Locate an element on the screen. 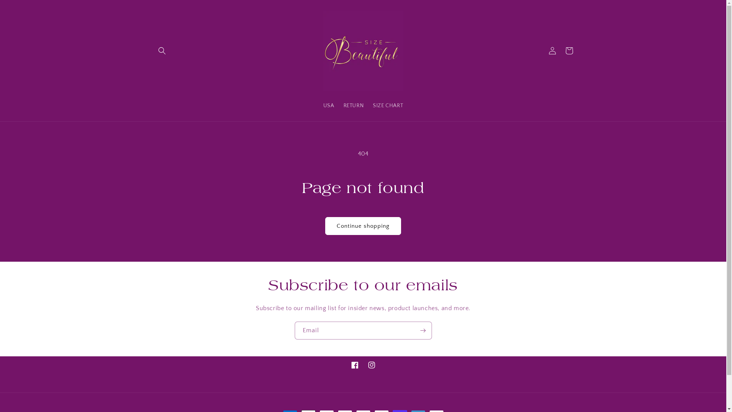  RETURN is located at coordinates (354, 106).